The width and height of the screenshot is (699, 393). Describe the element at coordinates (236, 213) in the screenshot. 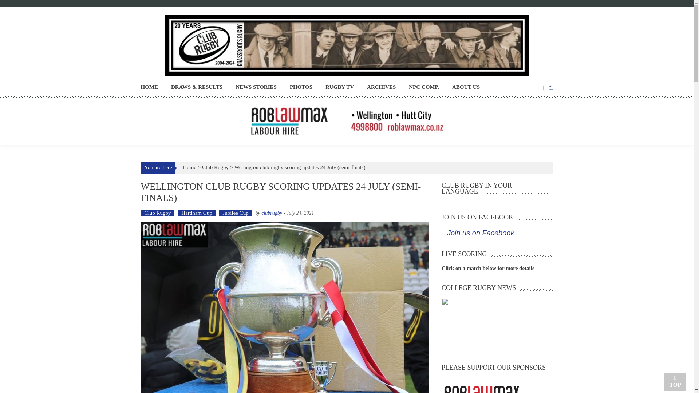

I see `Jubilee Cup` at that location.